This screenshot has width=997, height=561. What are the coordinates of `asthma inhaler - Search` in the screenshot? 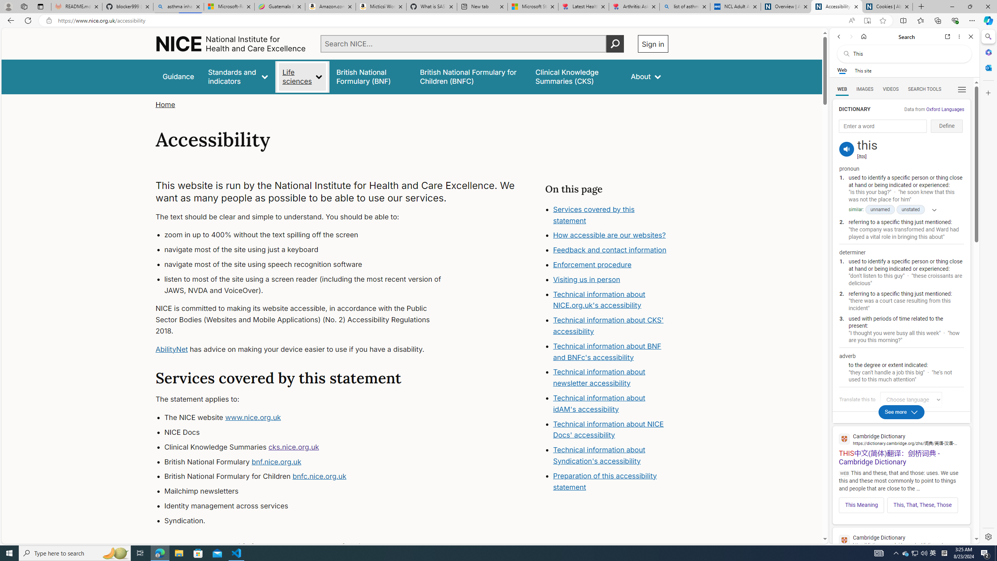 It's located at (178, 7).